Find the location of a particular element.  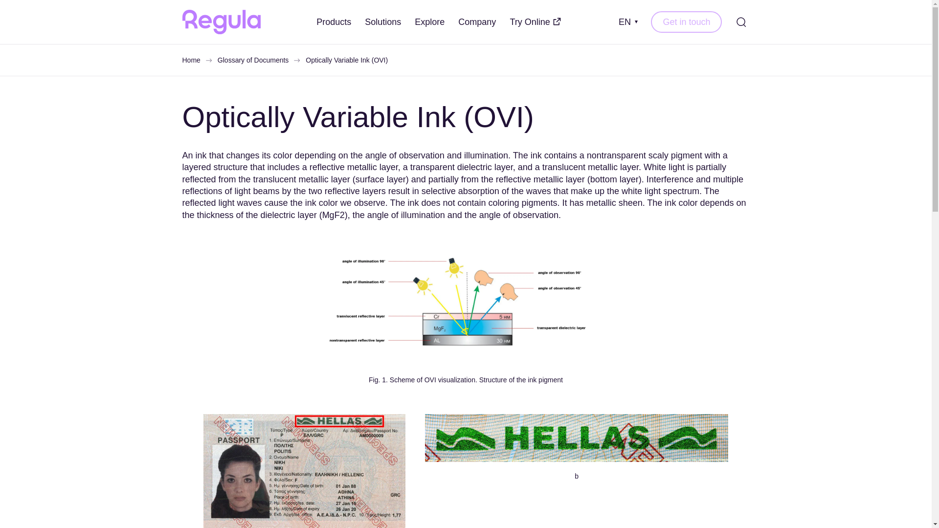

Glossary of Documents is located at coordinates (253, 60).